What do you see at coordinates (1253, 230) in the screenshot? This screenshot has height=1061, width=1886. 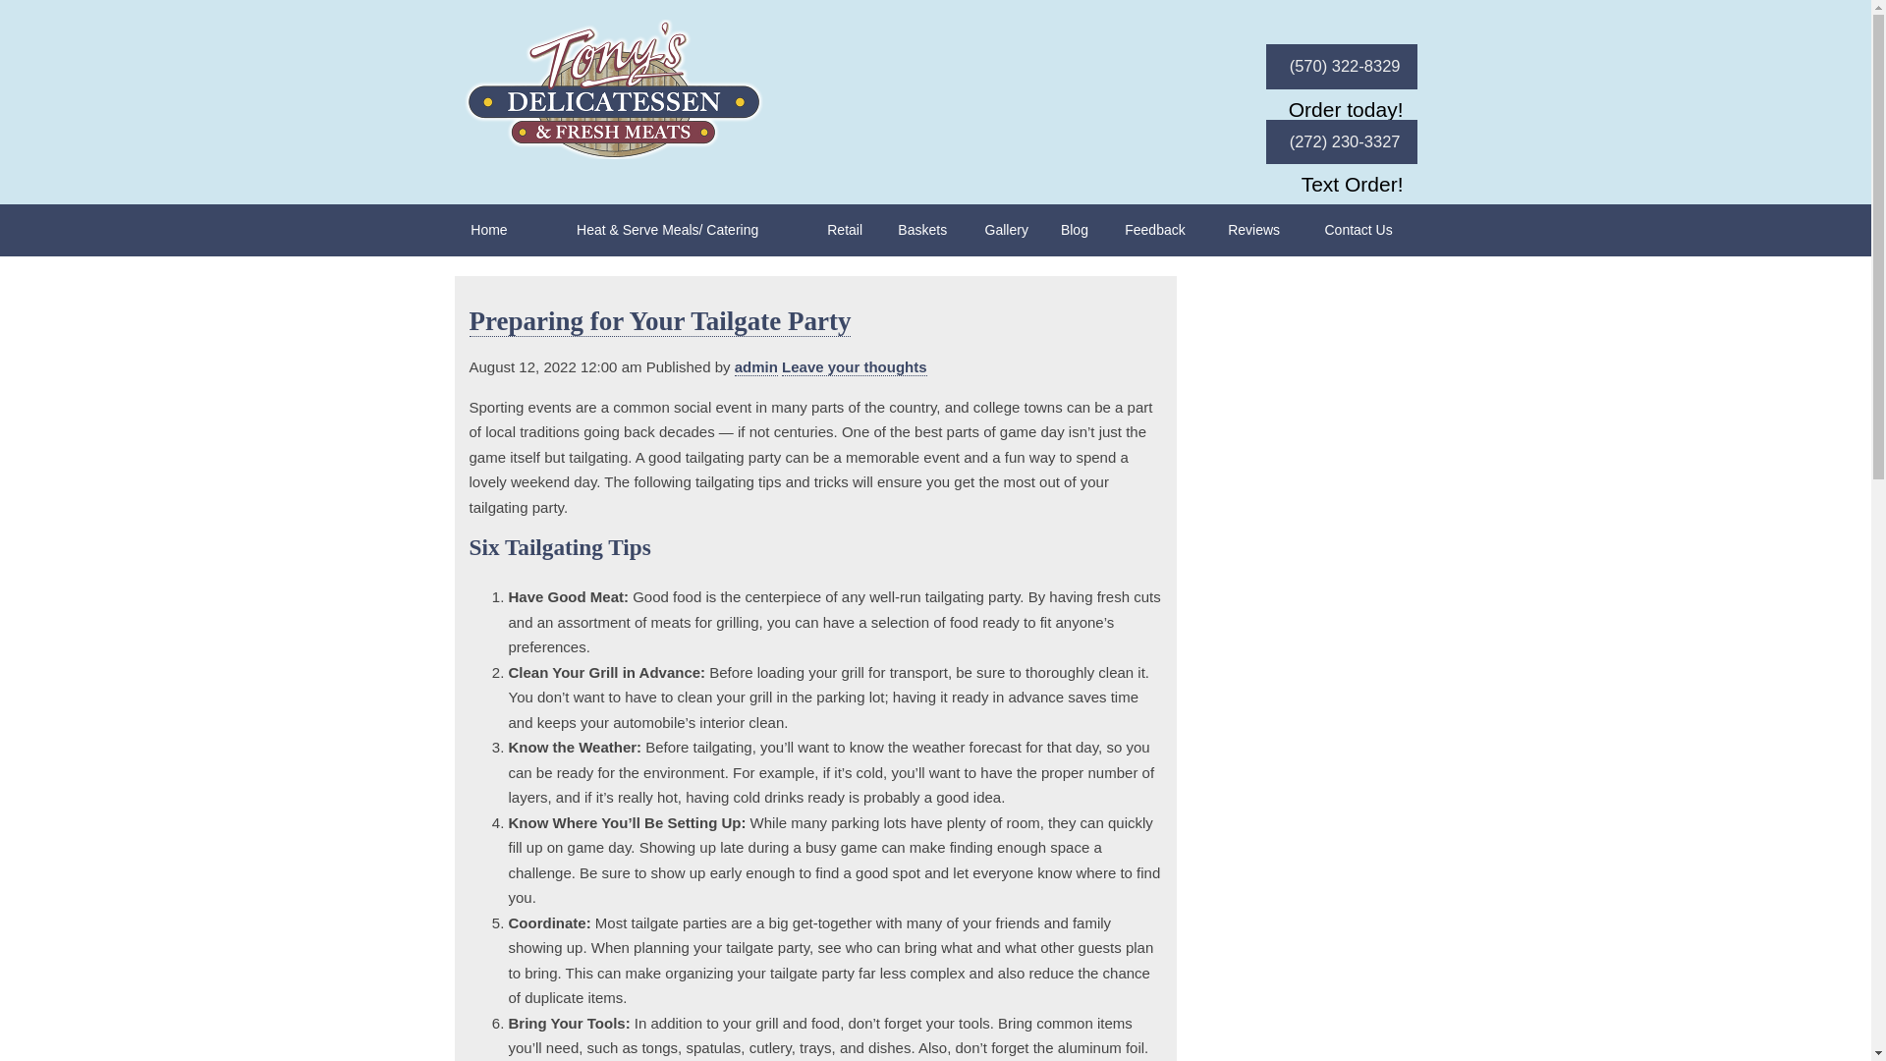 I see `Reviews` at bounding box center [1253, 230].